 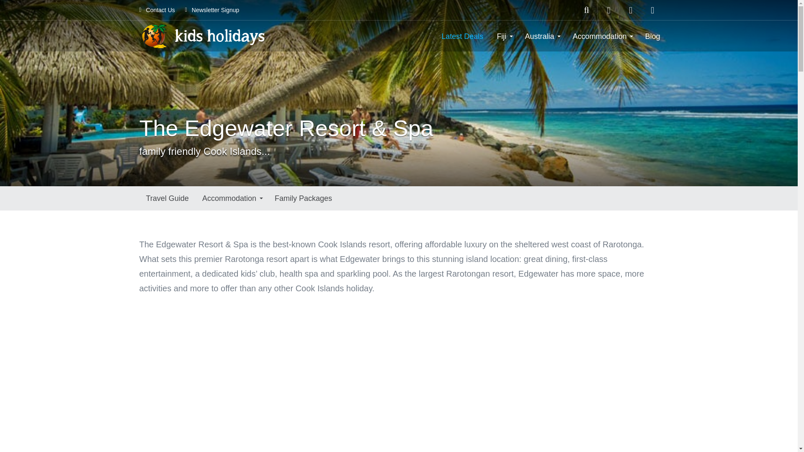 I want to click on Newsletter Signup, so click(x=212, y=10).